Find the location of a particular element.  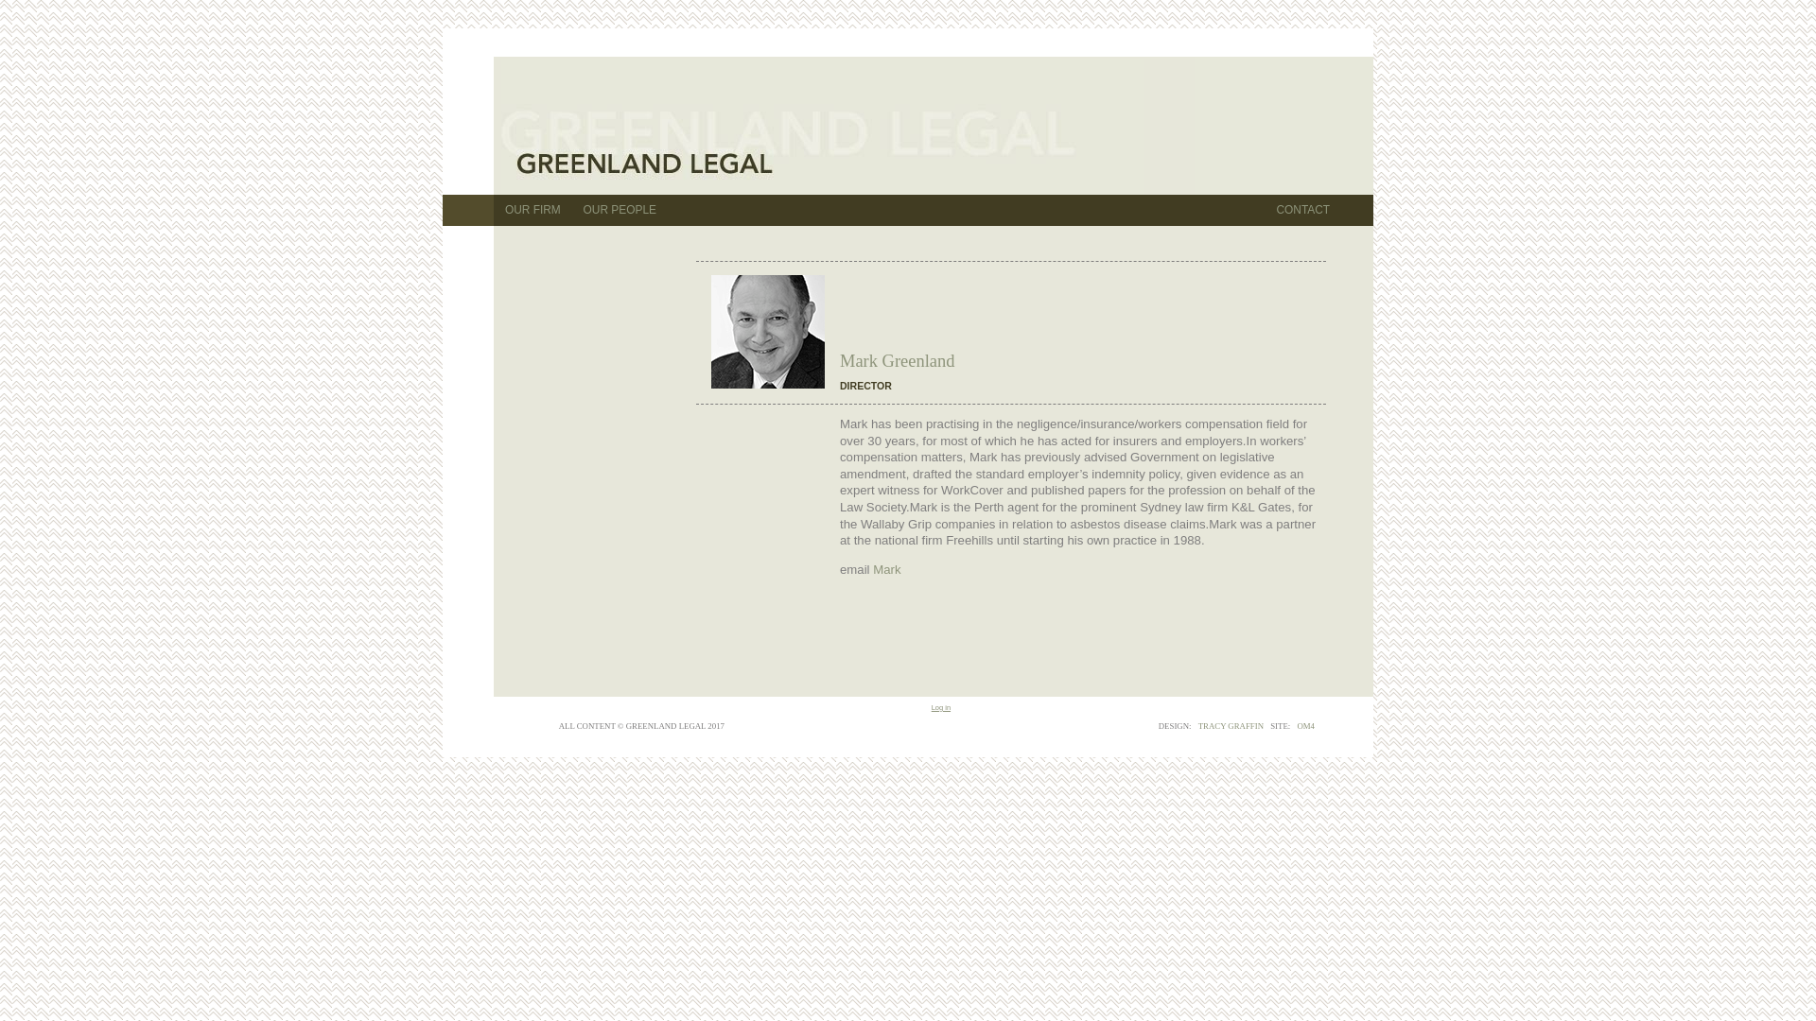

Greenland Legal Home is located at coordinates (823, 128).